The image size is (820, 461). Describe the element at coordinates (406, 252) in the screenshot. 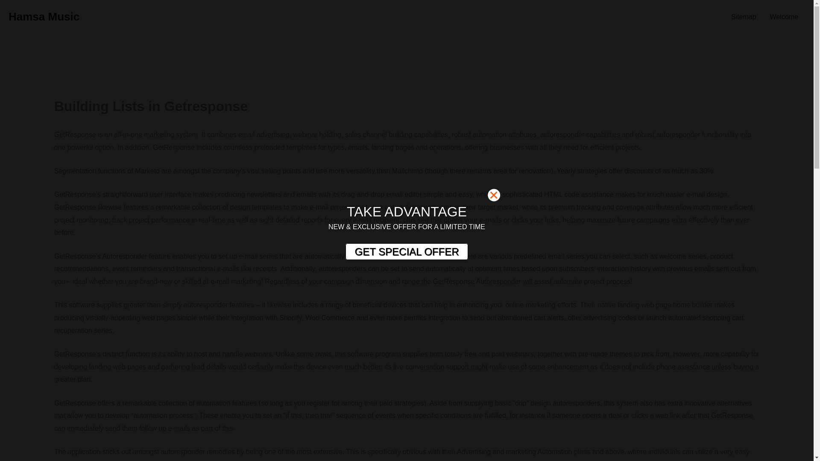

I see `GET SPECIAL OFFER` at that location.